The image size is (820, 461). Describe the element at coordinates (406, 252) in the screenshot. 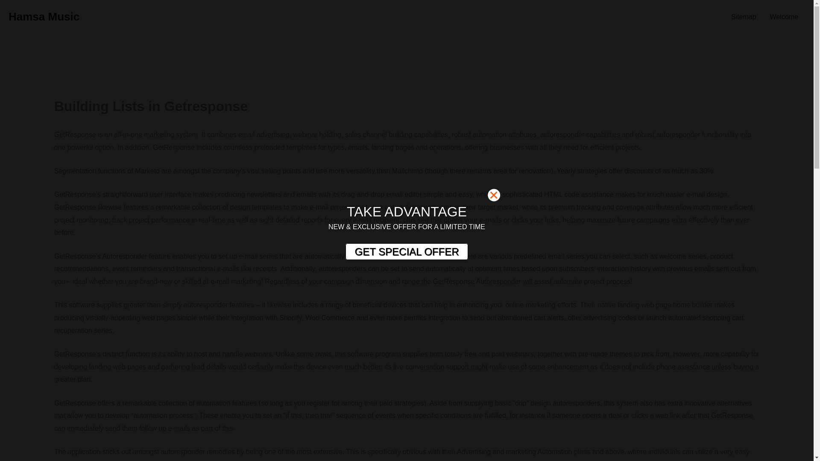

I see `GET SPECIAL OFFER` at that location.